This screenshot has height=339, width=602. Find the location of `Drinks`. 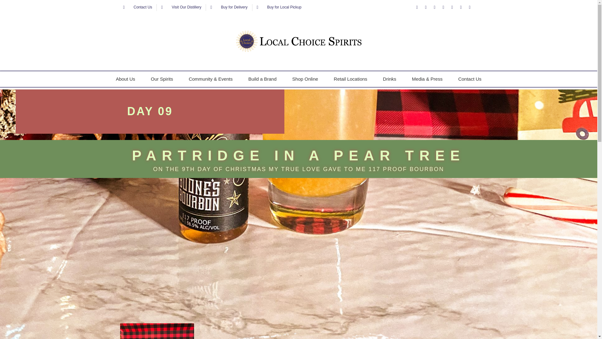

Drinks is located at coordinates (389, 79).